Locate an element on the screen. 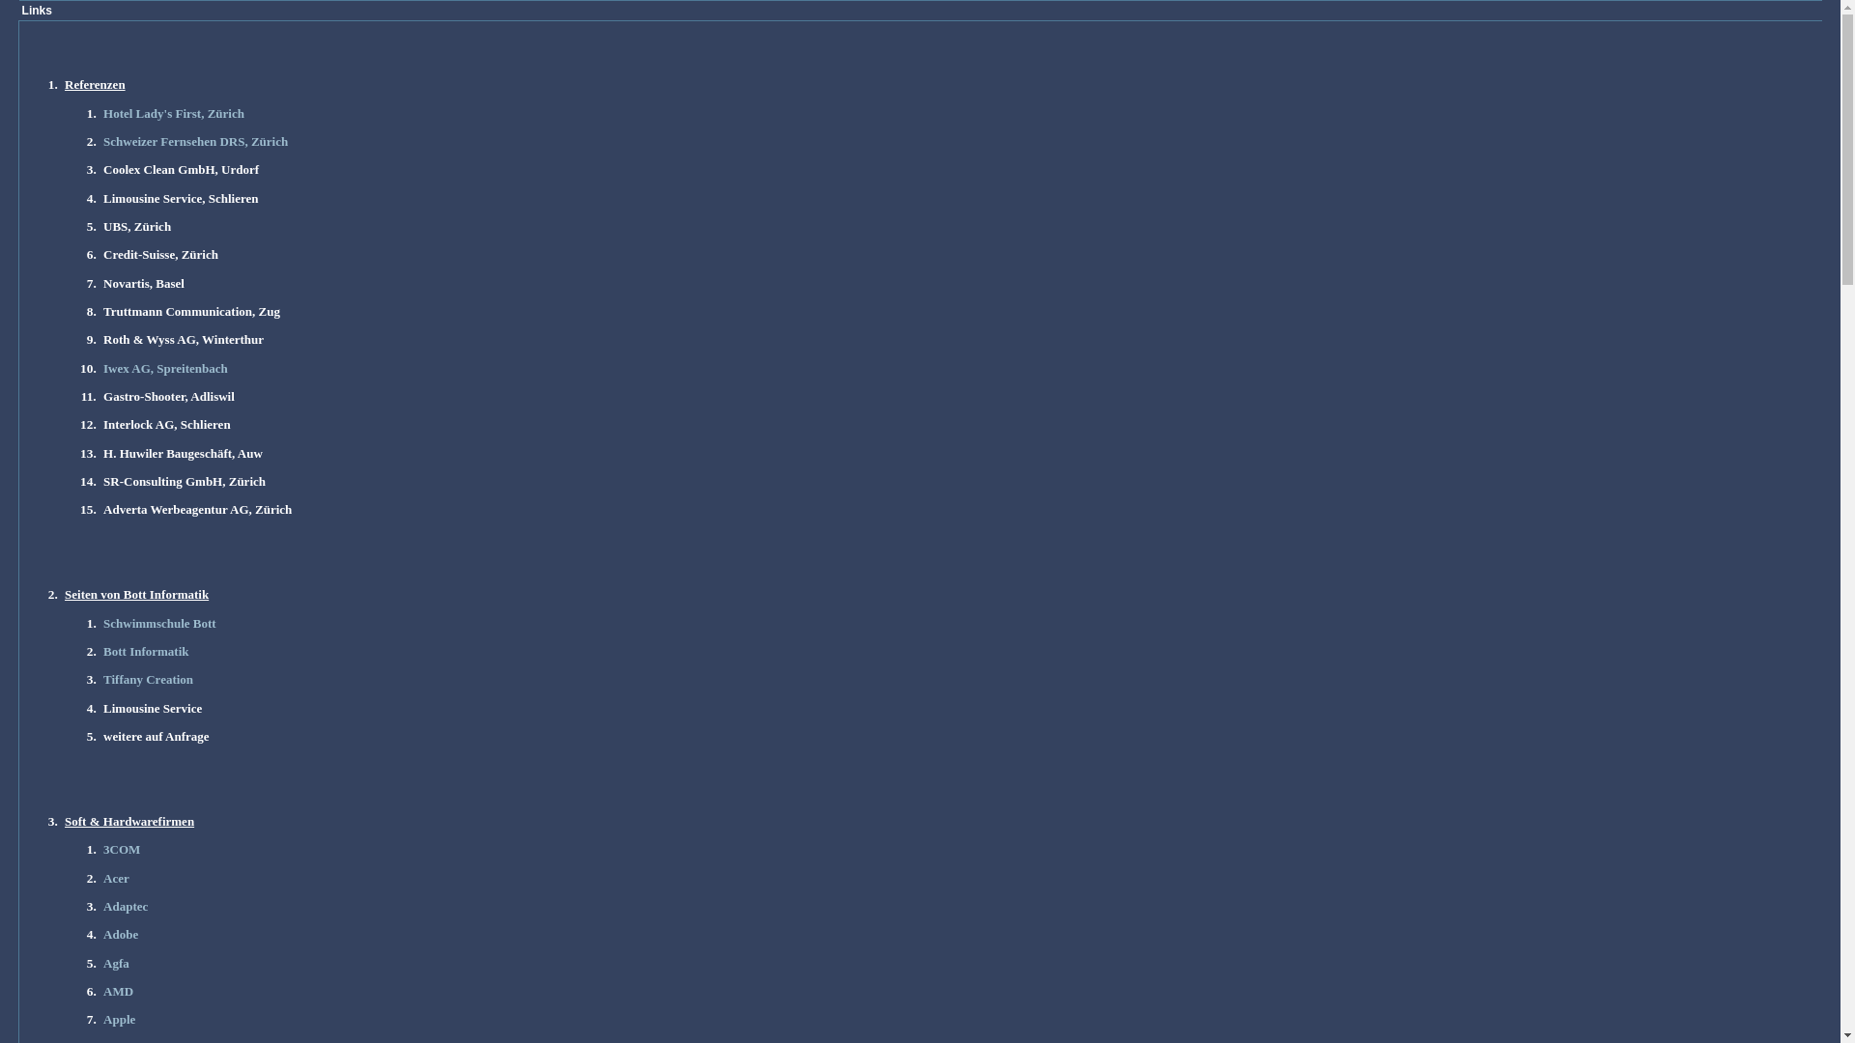 The width and height of the screenshot is (1855, 1043). Apple is located at coordinates (120, 1020).